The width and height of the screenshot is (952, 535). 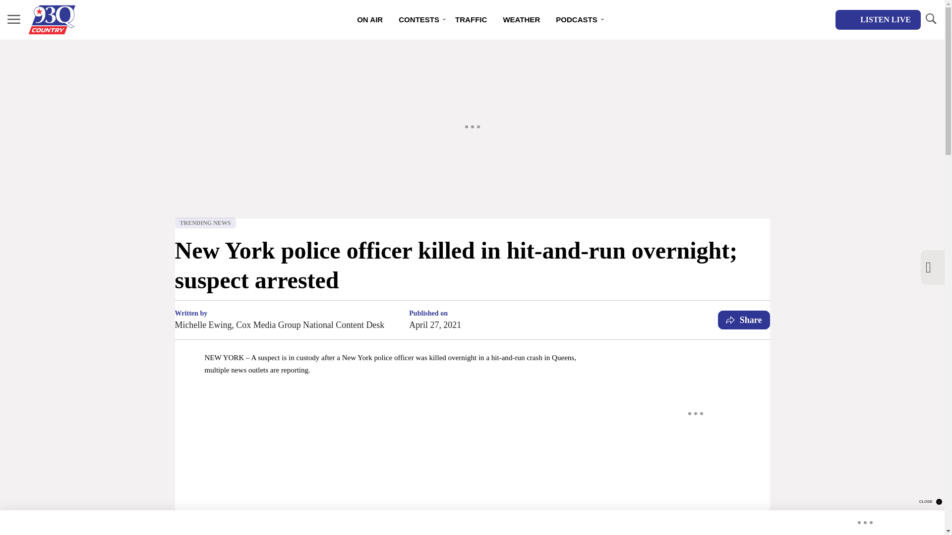 What do you see at coordinates (418, 20) in the screenshot?
I see `CONTESTS` at bounding box center [418, 20].